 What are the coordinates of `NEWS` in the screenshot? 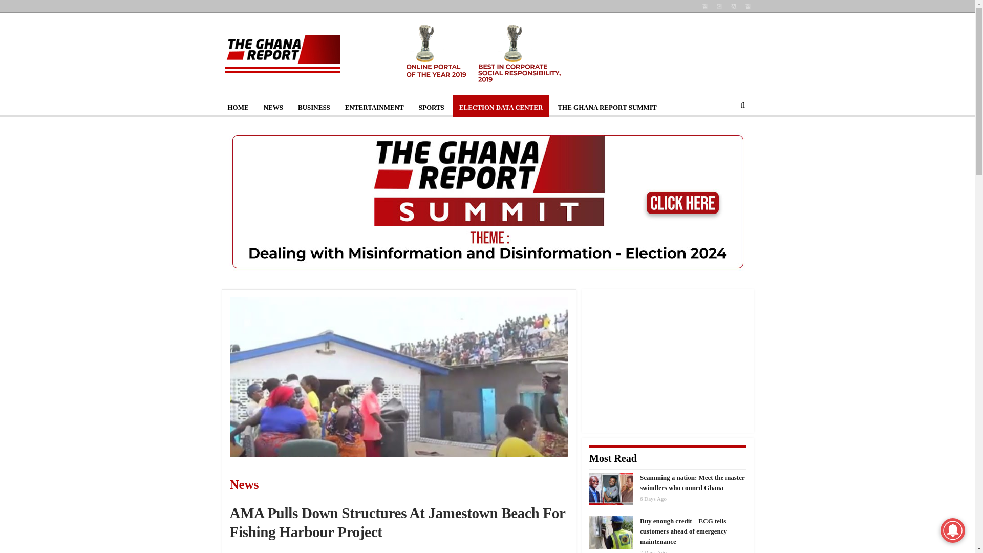 It's located at (273, 108).